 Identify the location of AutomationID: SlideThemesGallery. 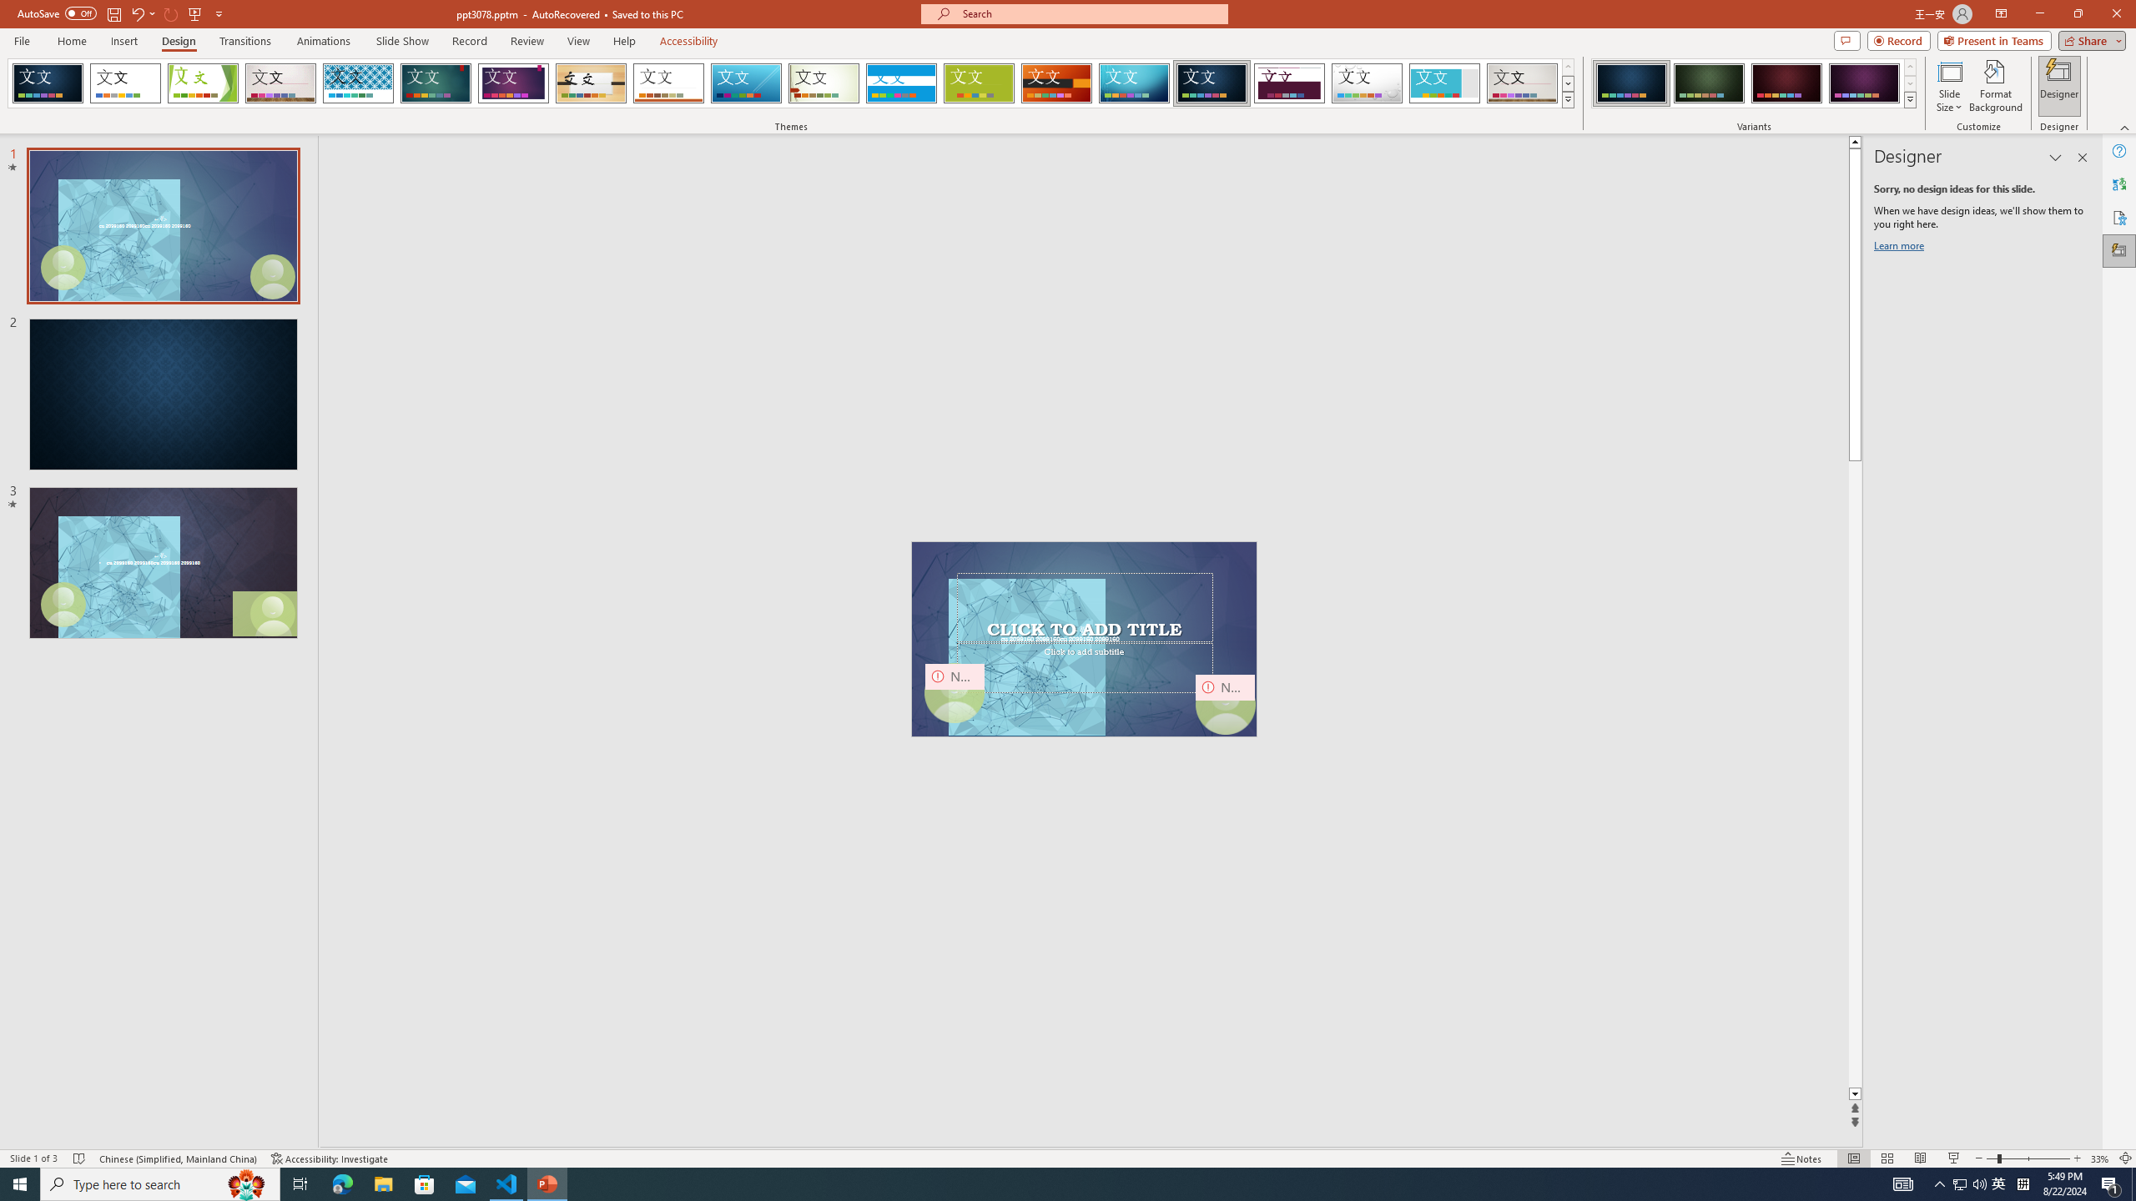
(791, 83).